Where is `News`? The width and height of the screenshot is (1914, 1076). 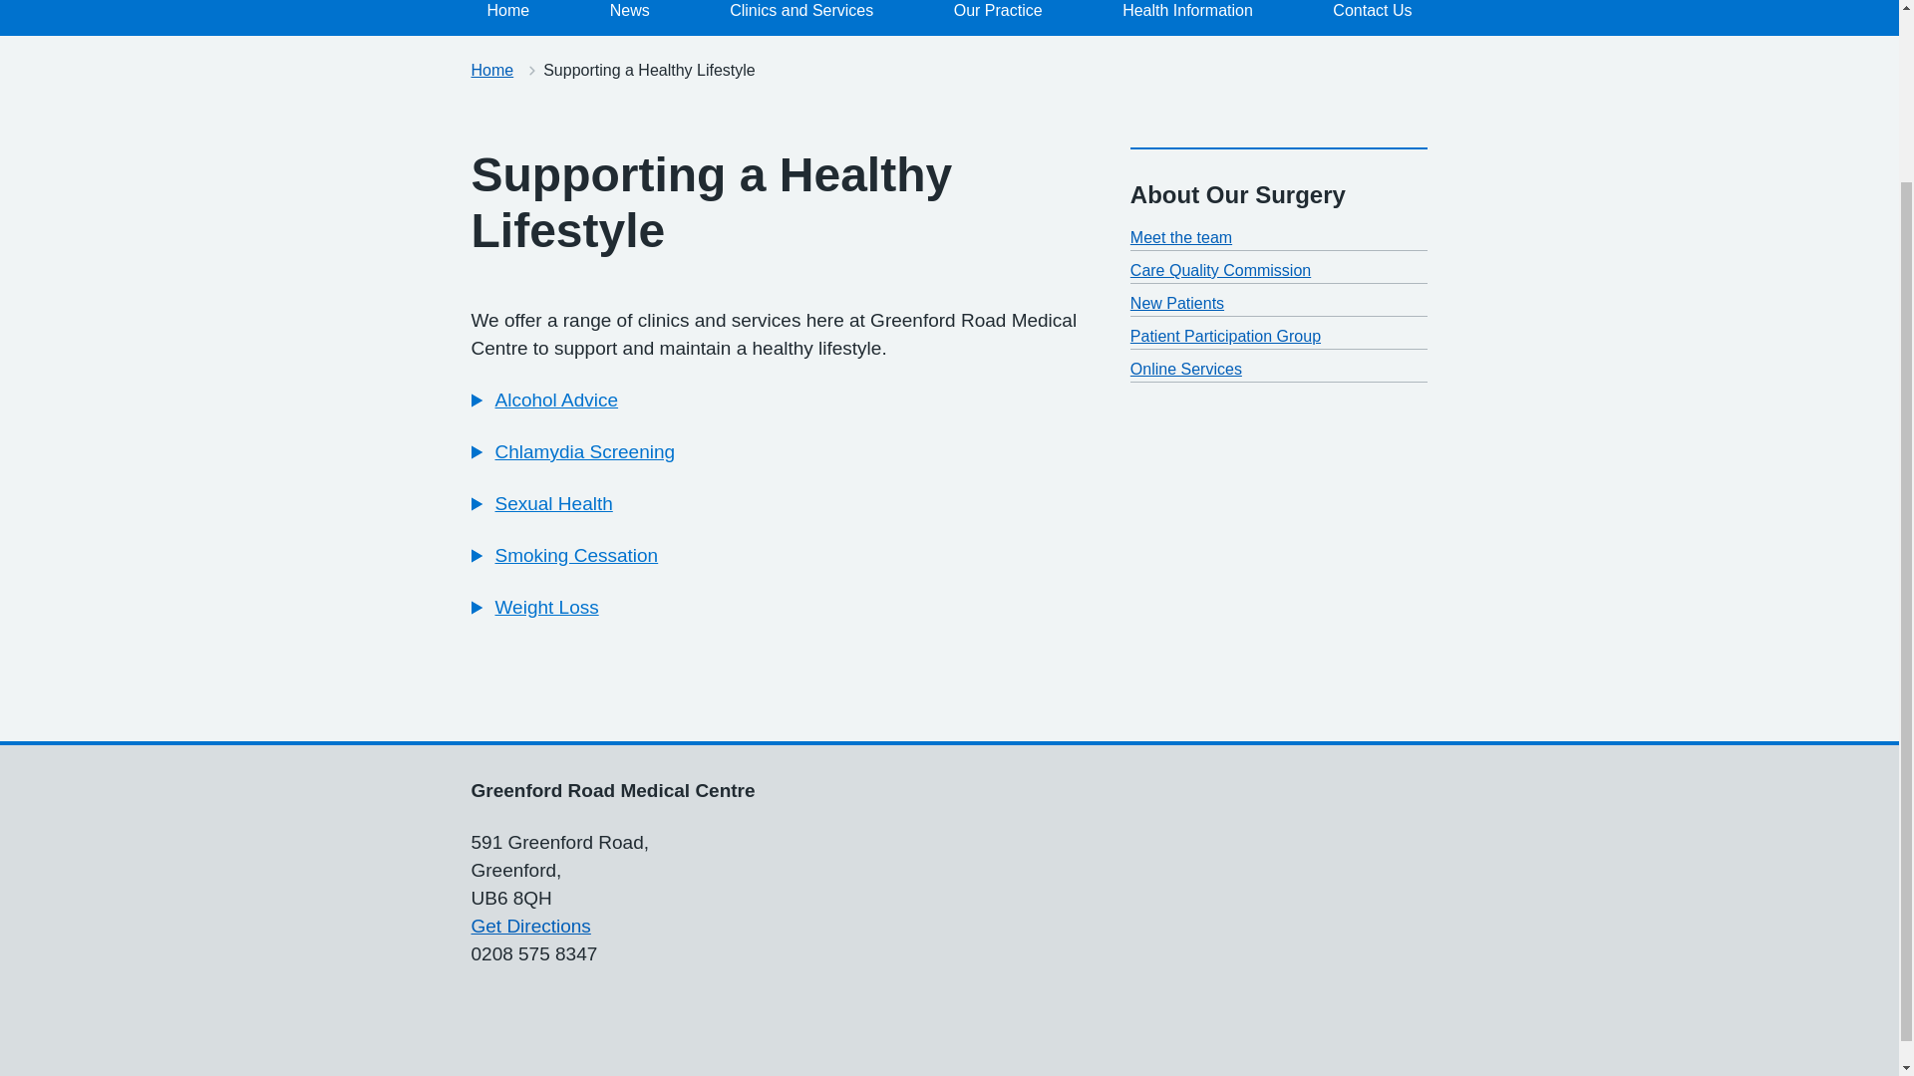 News is located at coordinates (630, 18).